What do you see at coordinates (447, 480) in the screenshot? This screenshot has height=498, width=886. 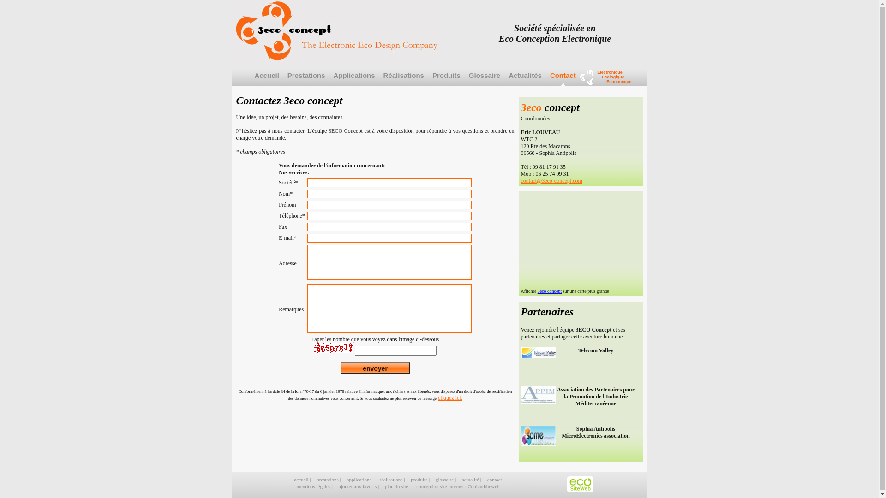 I see `glossaire |` at bounding box center [447, 480].